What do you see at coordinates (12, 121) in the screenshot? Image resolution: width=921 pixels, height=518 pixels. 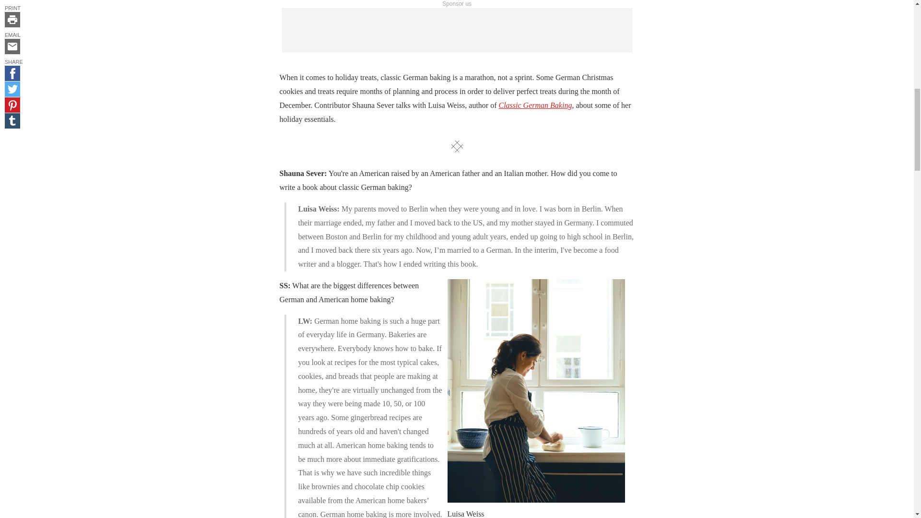 I see `Share on Tumblr` at bounding box center [12, 121].